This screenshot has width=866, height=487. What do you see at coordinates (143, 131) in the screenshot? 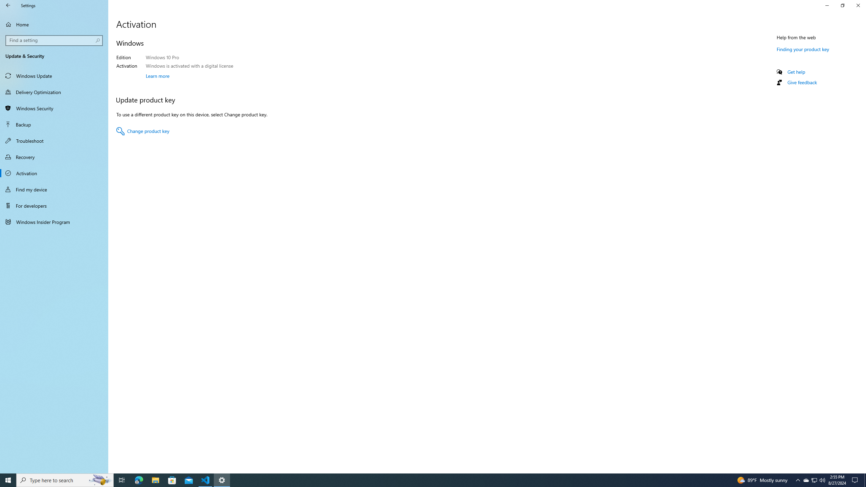
I see `Change product key` at bounding box center [143, 131].